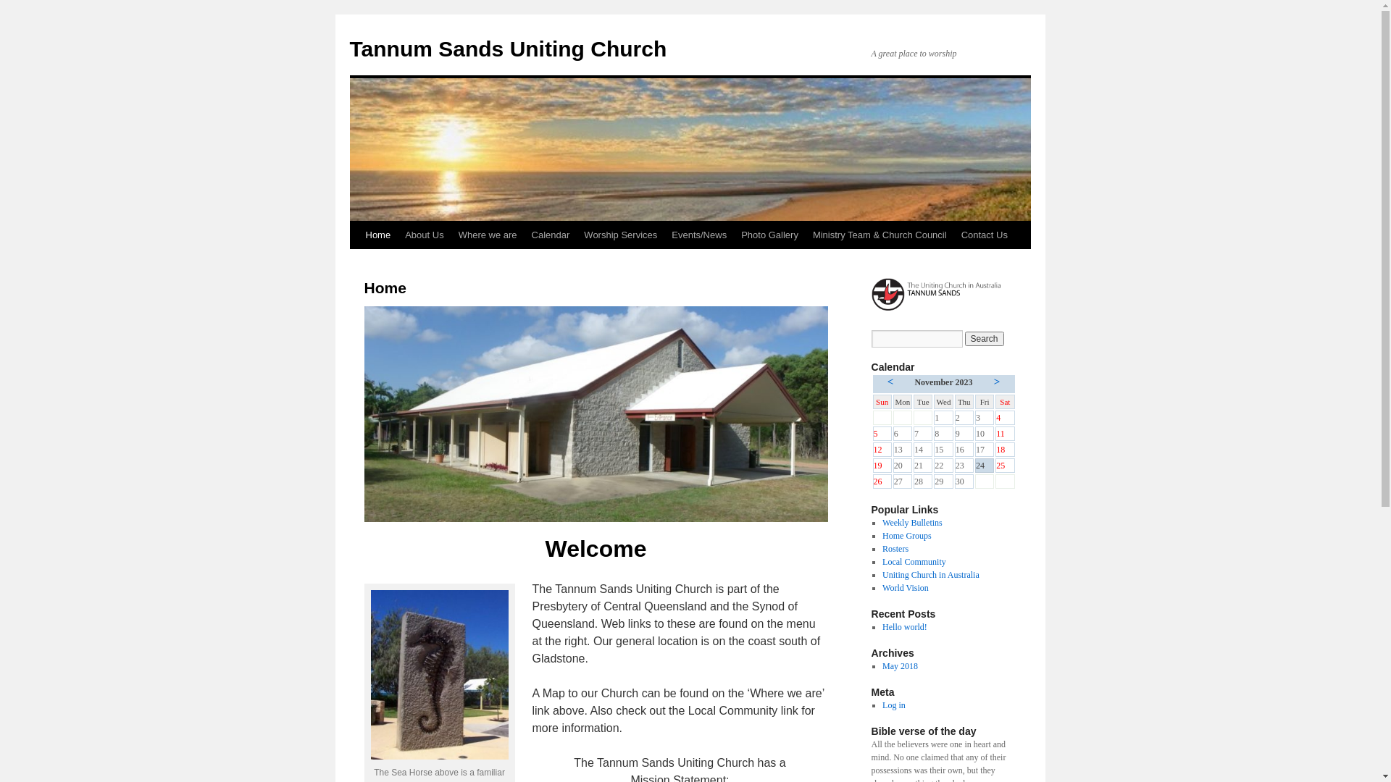 The height and width of the screenshot is (782, 1391). What do you see at coordinates (997, 382) in the screenshot?
I see `>` at bounding box center [997, 382].